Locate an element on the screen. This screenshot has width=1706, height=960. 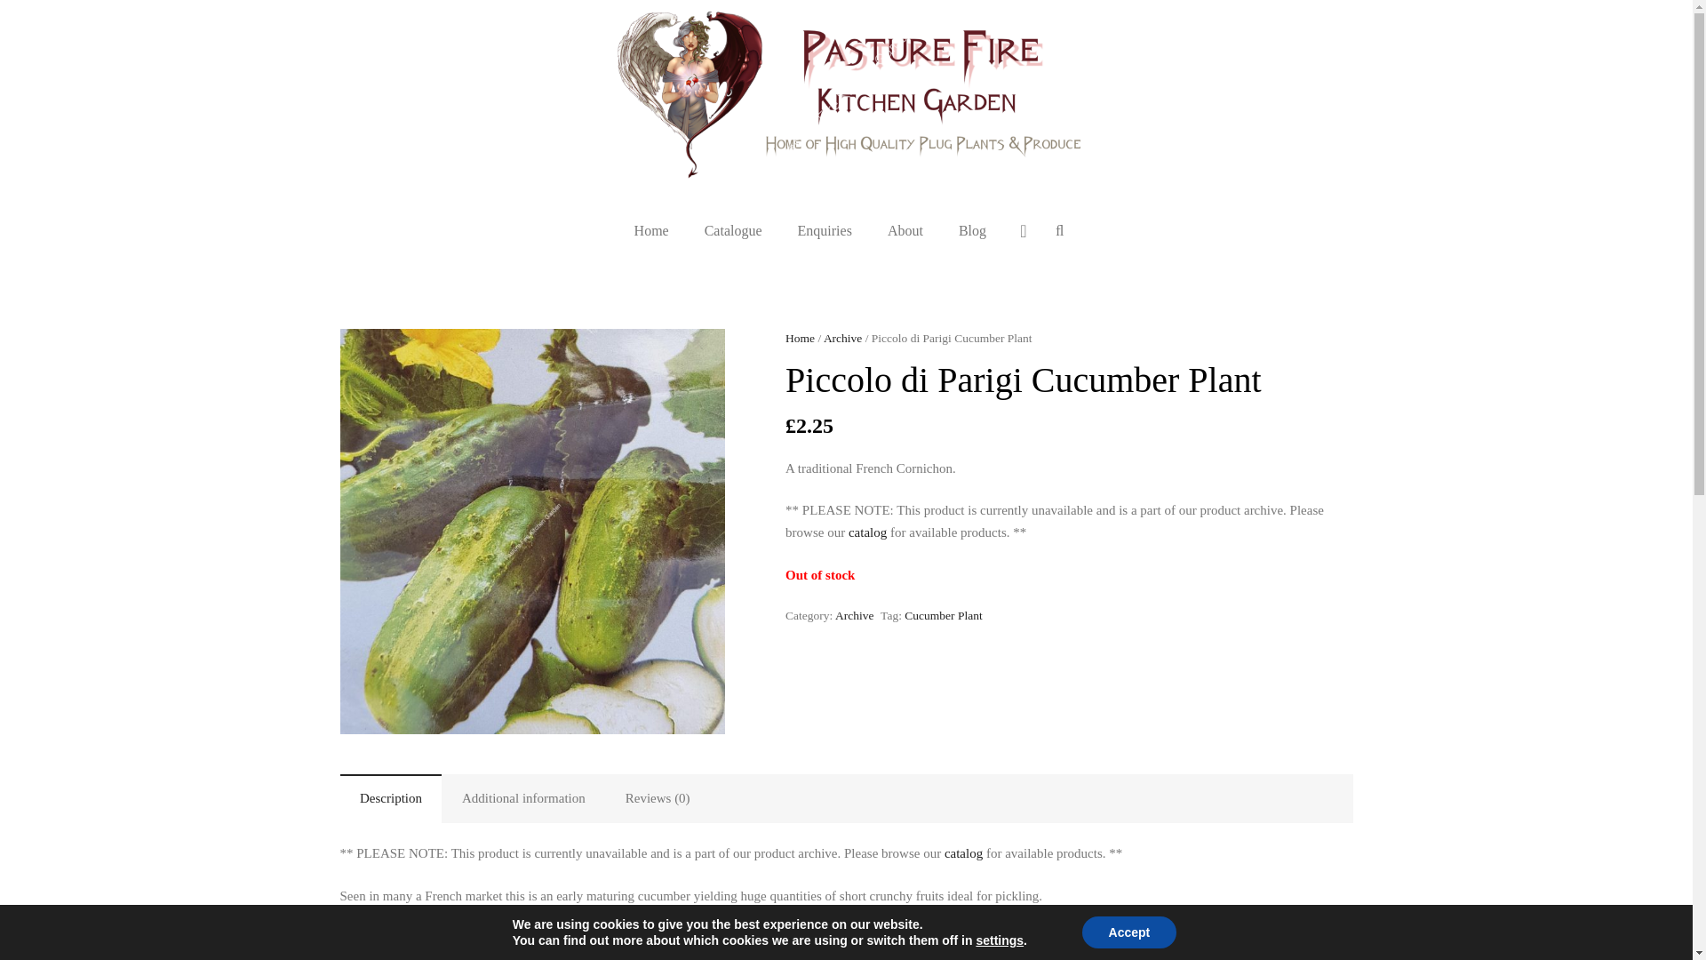
Additional information is located at coordinates (523, 798).